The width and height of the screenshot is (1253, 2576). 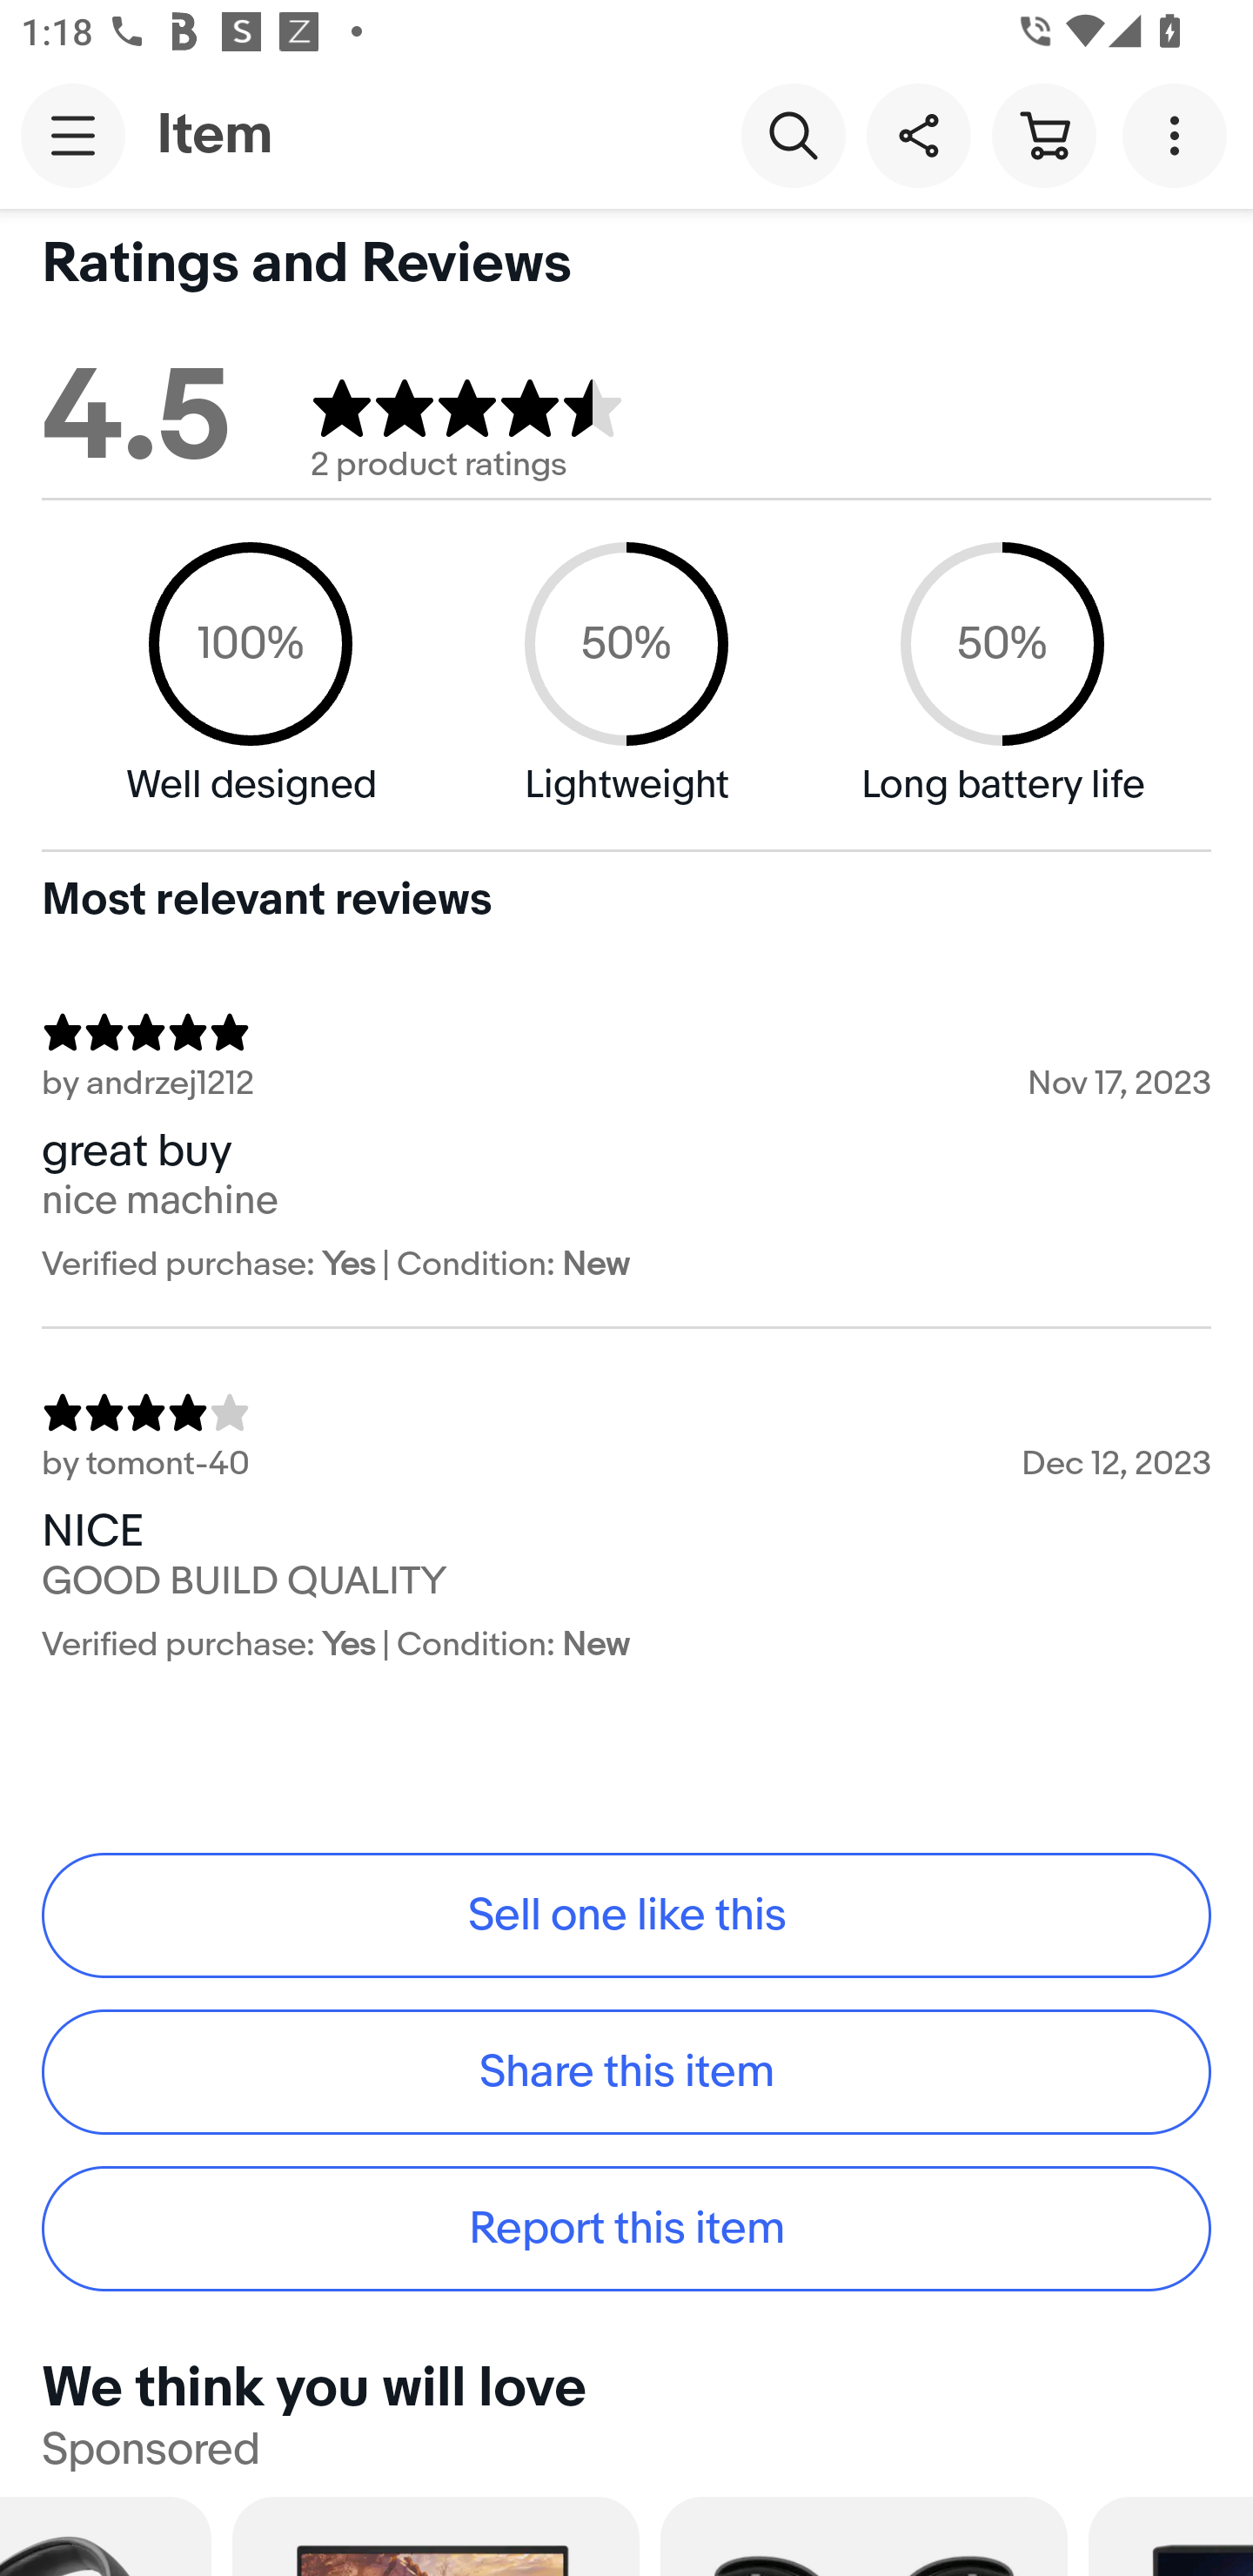 I want to click on Share this item, so click(x=626, y=2071).